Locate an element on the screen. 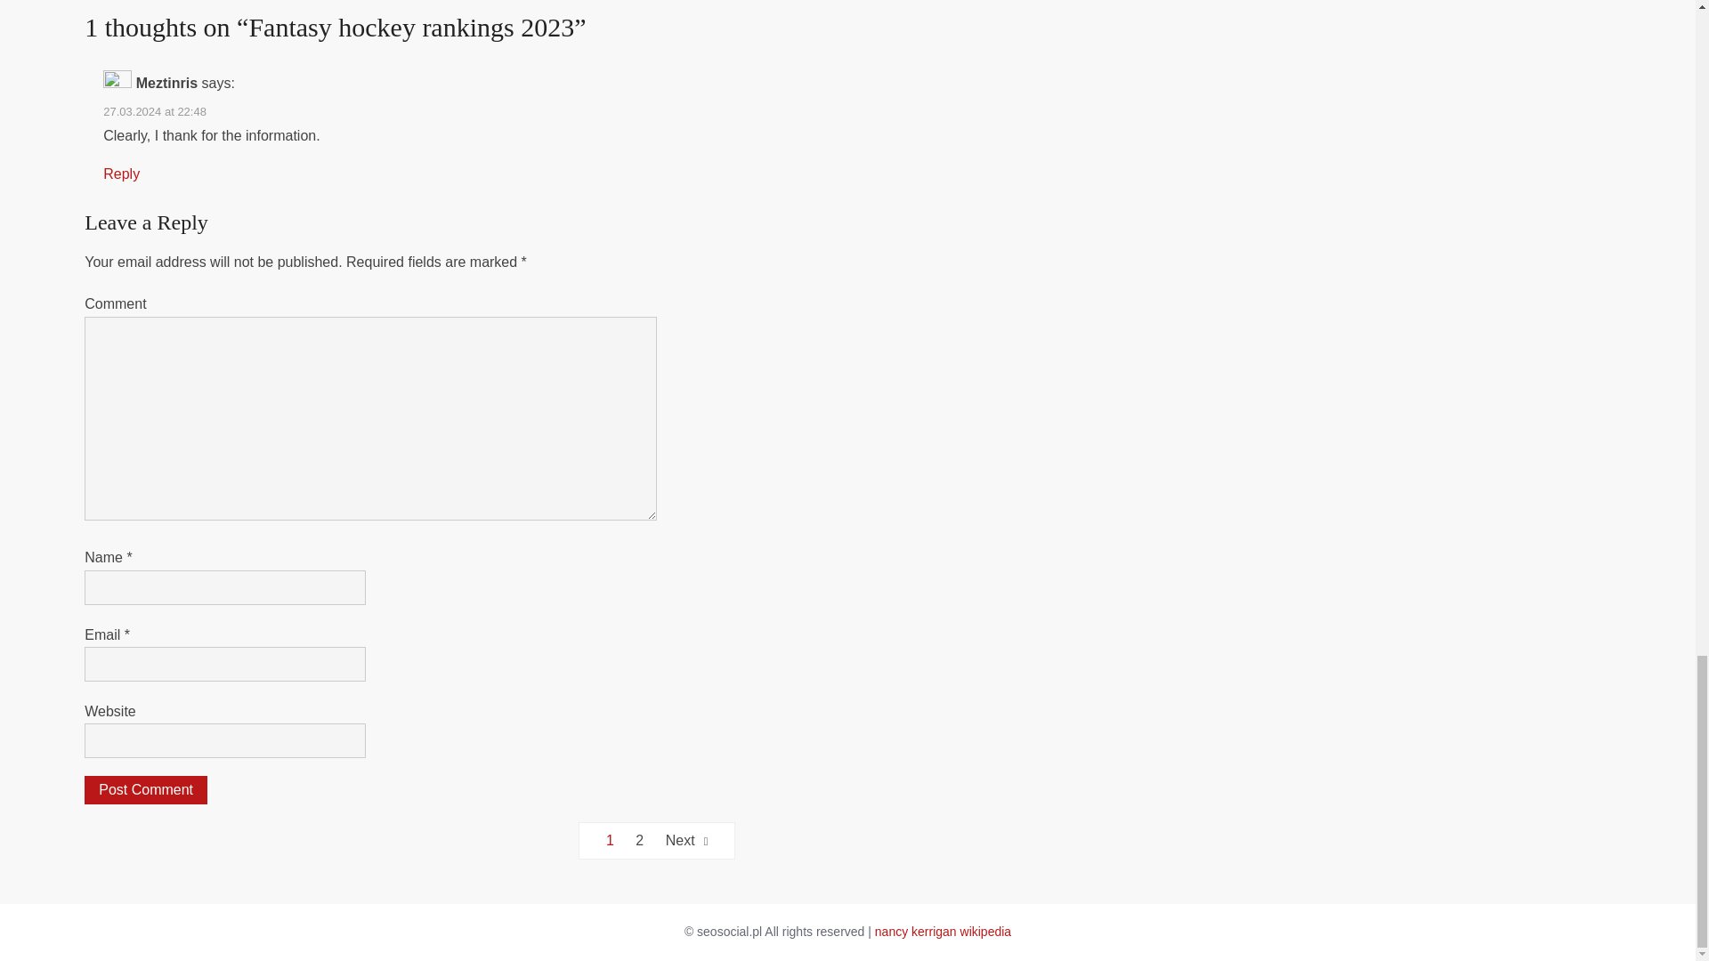 The width and height of the screenshot is (1709, 961). Post Comment is located at coordinates (145, 789).